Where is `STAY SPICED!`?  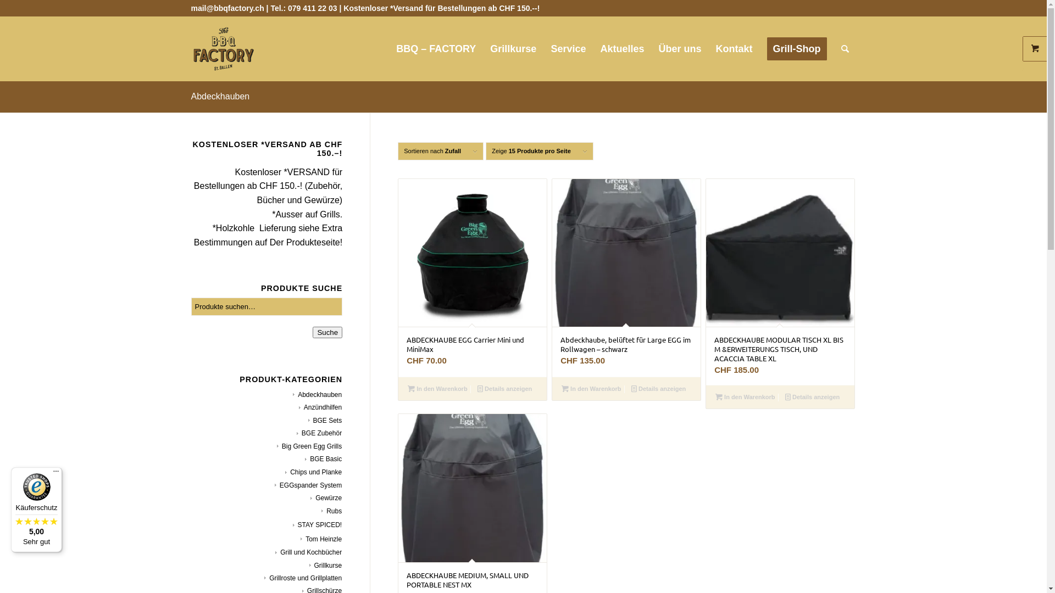 STAY SPICED! is located at coordinates (317, 525).